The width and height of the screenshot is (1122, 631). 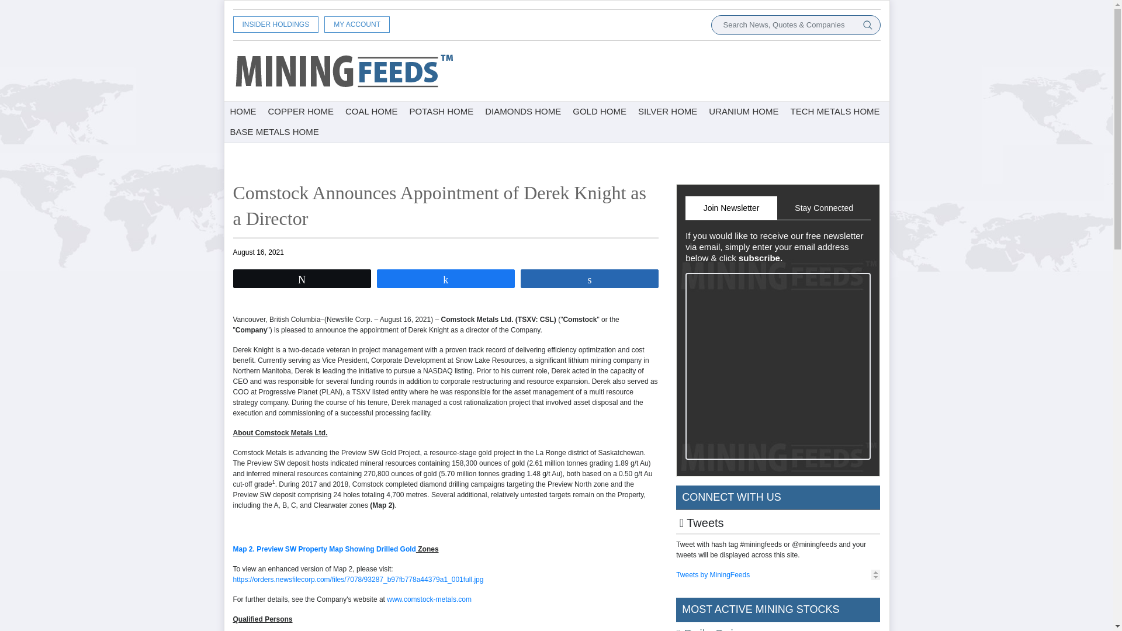 I want to click on DIAMONDS HOME, so click(x=522, y=112).